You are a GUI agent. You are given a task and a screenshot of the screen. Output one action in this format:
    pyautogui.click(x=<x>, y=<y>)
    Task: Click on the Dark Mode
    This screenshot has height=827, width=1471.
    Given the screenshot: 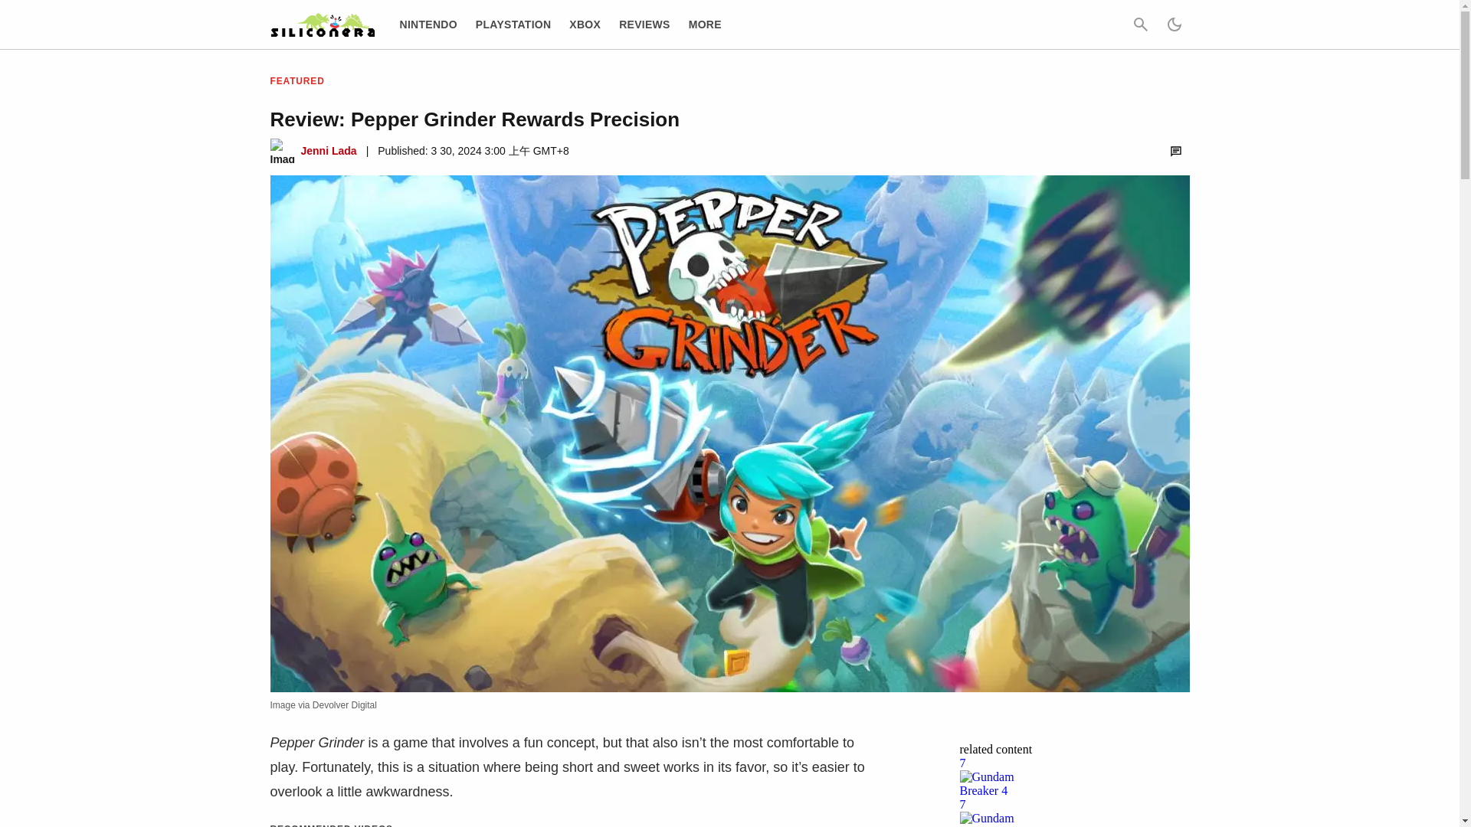 What is the action you would take?
    pyautogui.click(x=1174, y=24)
    